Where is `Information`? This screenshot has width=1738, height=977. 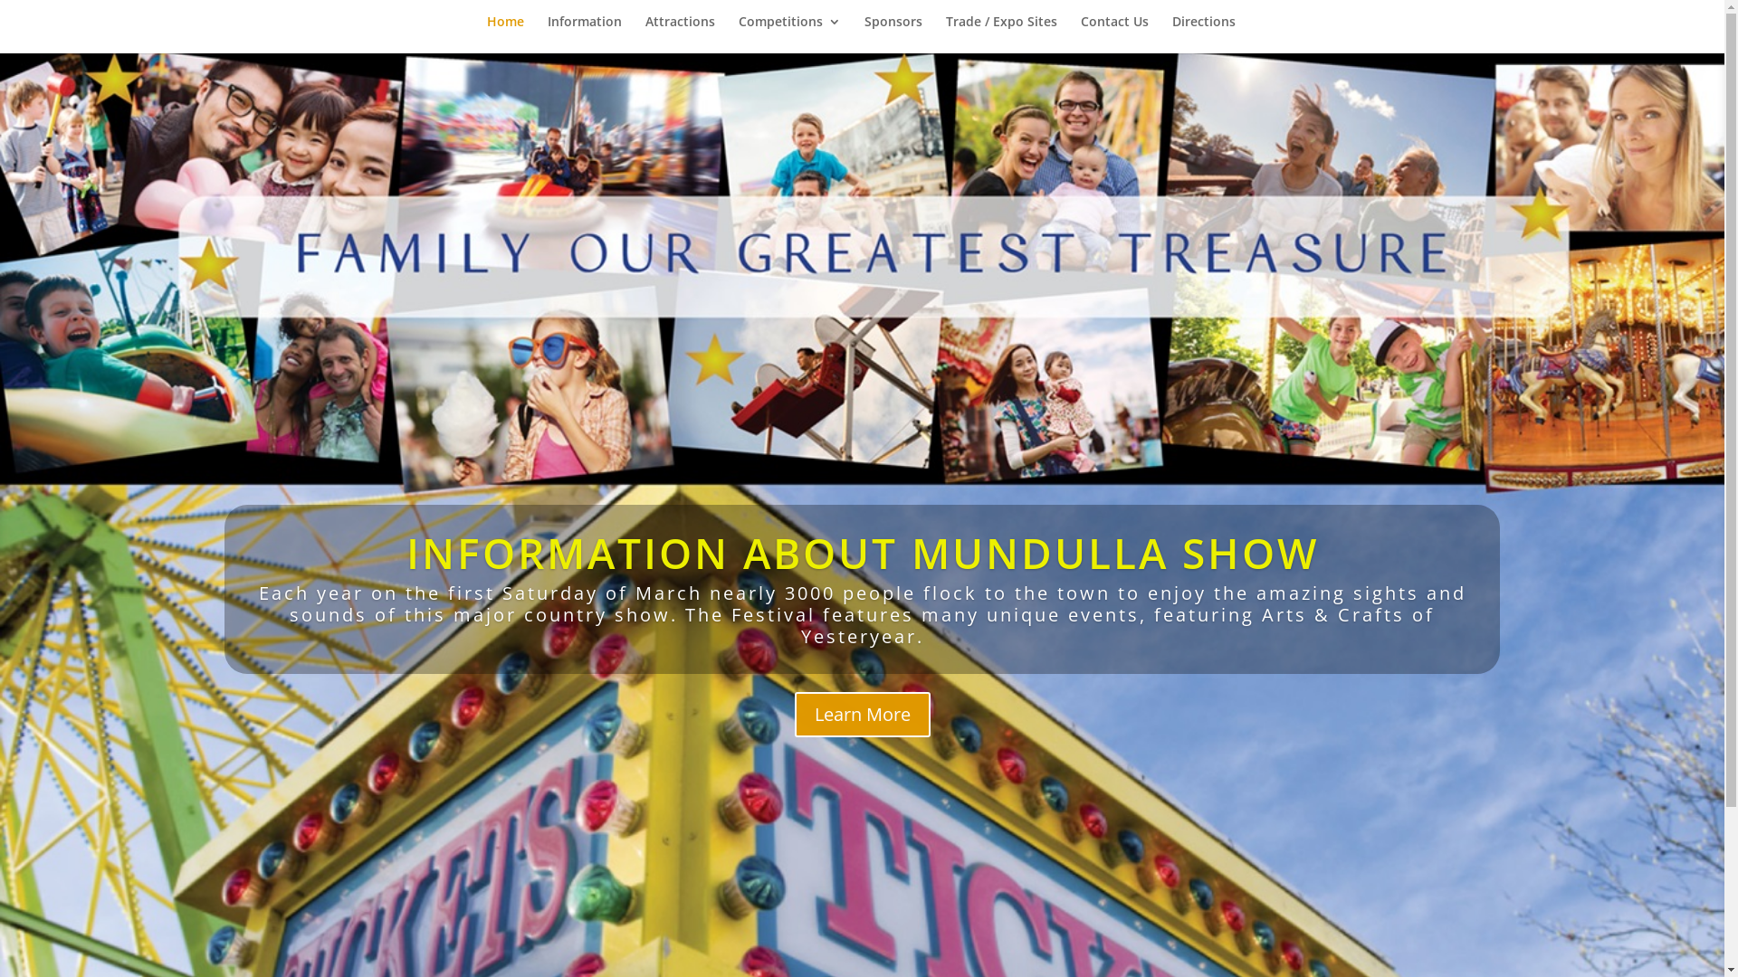 Information is located at coordinates (585, 34).